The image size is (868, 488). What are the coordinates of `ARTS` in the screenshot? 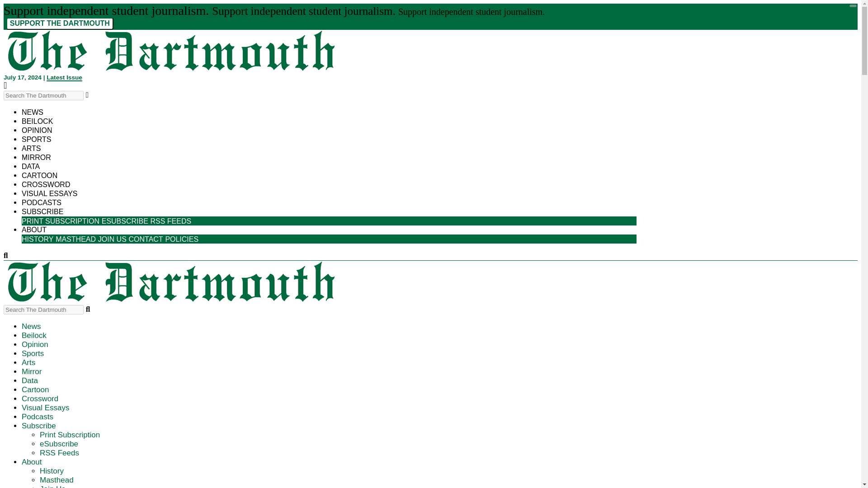 It's located at (31, 148).